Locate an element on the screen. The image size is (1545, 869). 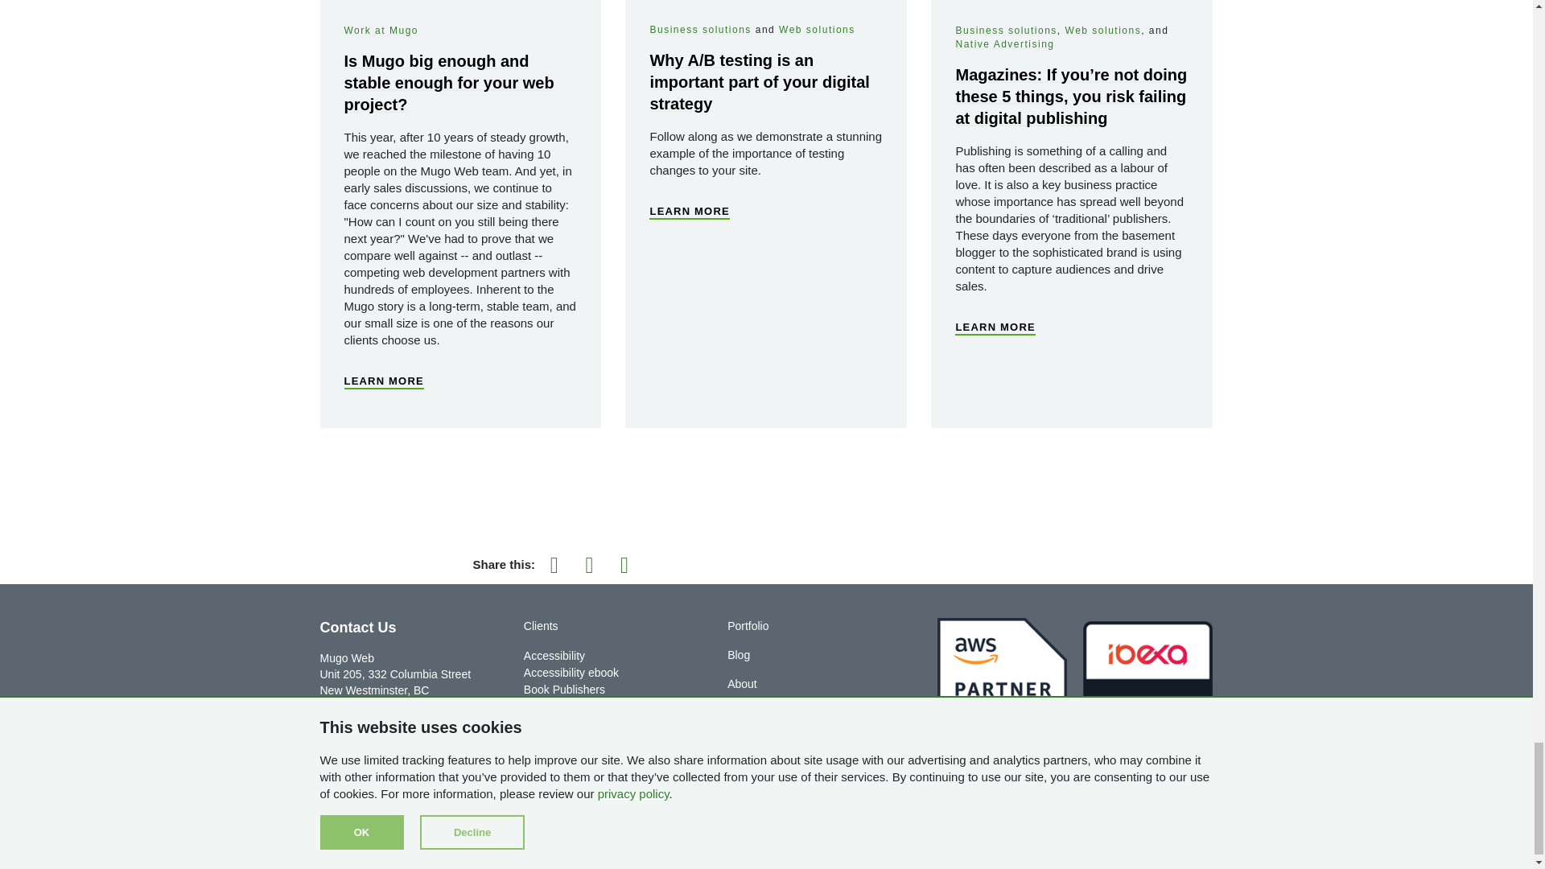
Work at Mugo is located at coordinates (381, 31).